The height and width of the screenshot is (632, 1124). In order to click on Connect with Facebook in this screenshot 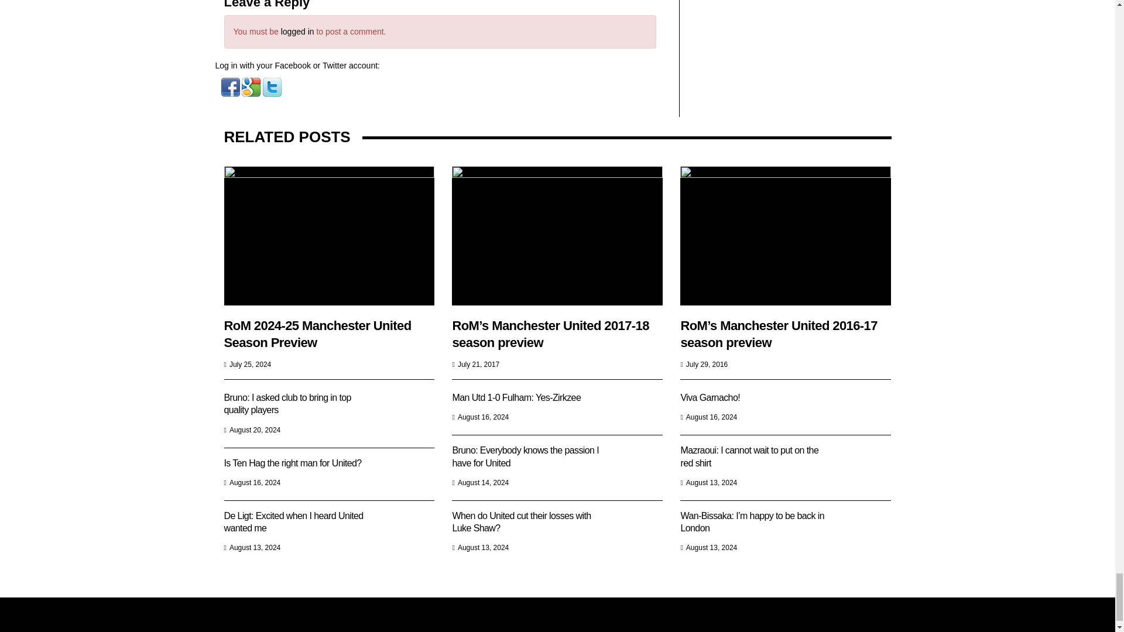, I will do `click(232, 87)`.